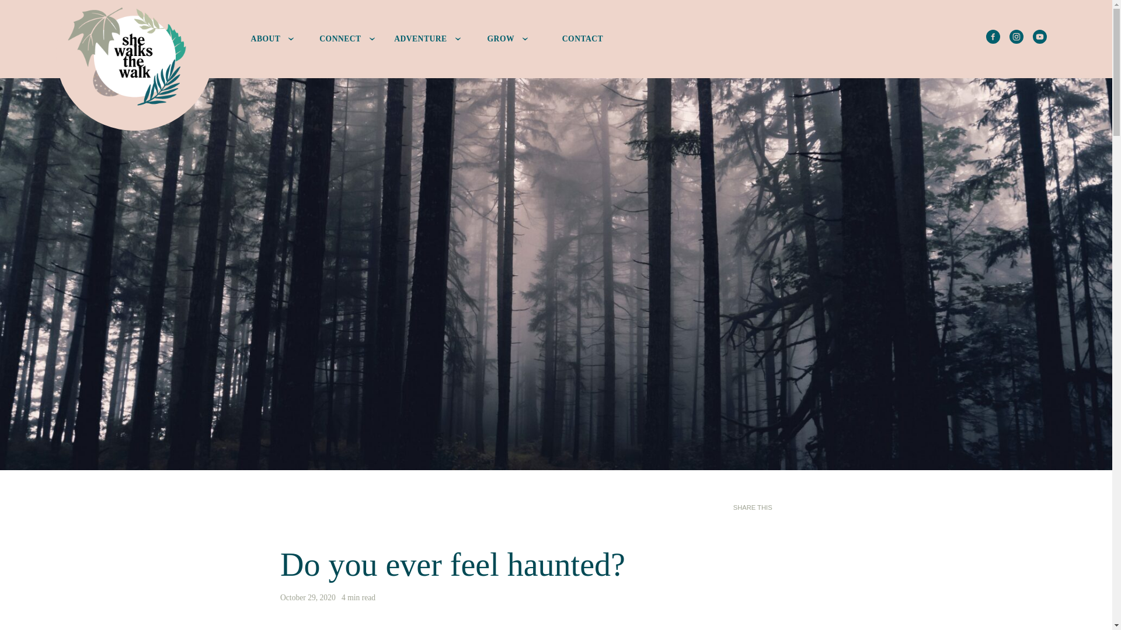 This screenshot has width=1121, height=630. I want to click on Click to share on Twitter, so click(802, 508).